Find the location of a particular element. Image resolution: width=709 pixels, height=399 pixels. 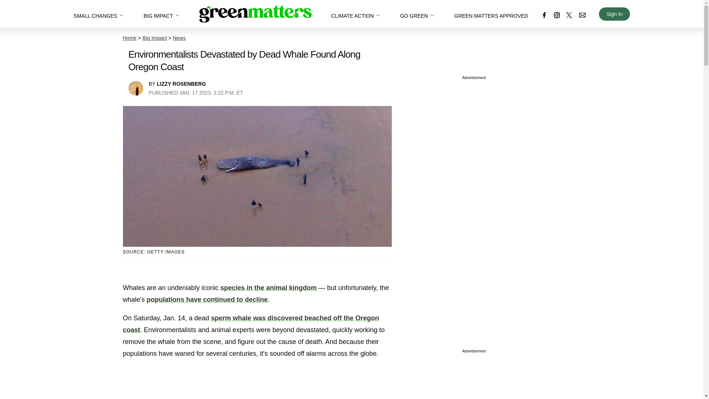

GREEN MATTERS APPROVED is located at coordinates (491, 14).